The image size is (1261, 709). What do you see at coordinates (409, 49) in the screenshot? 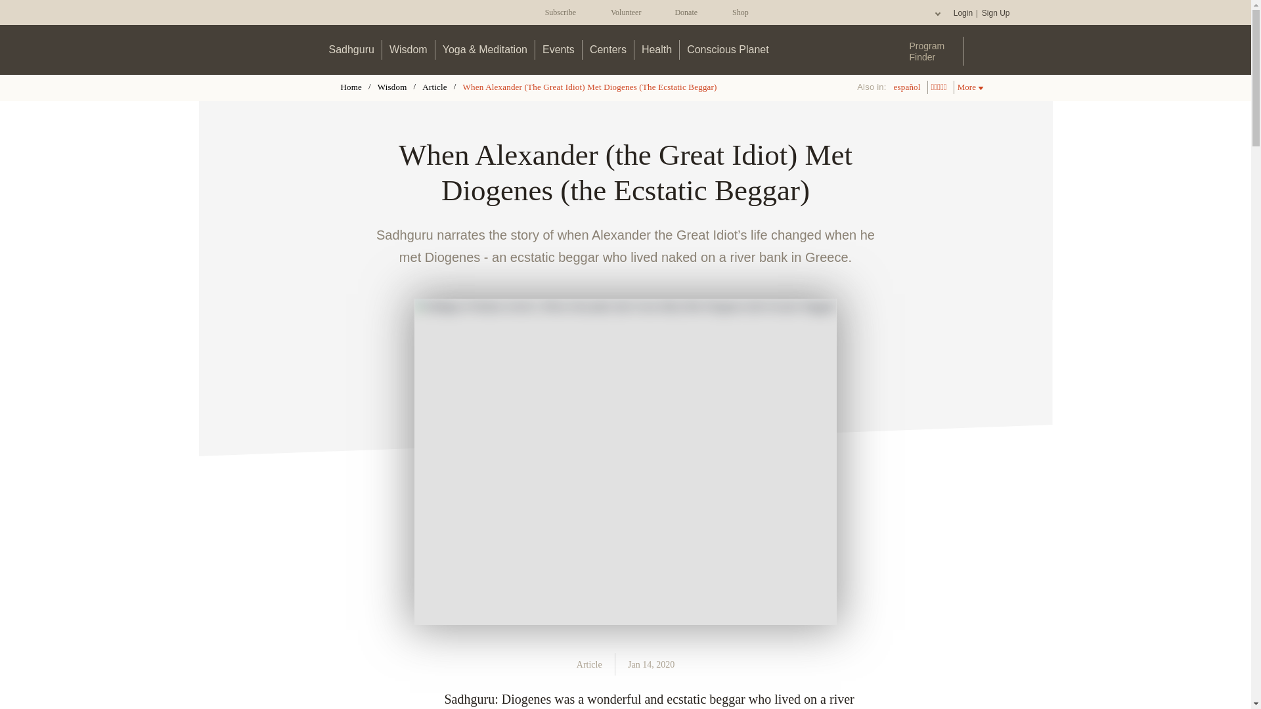
I see `Wisdom` at bounding box center [409, 49].